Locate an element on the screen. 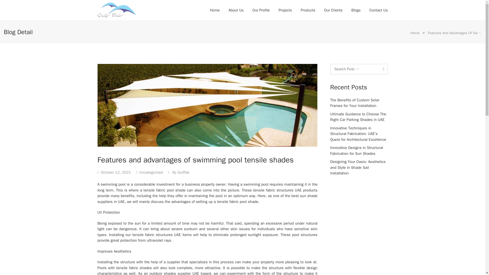 The height and width of the screenshot is (275, 489). Innovative Designs in Structural Fabrication for Sun Shades is located at coordinates (357, 151).